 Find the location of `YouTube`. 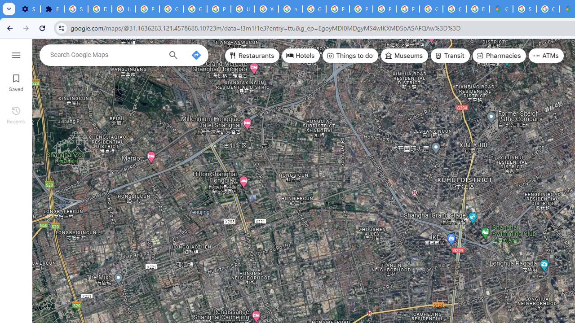

YouTube is located at coordinates (266, 9).